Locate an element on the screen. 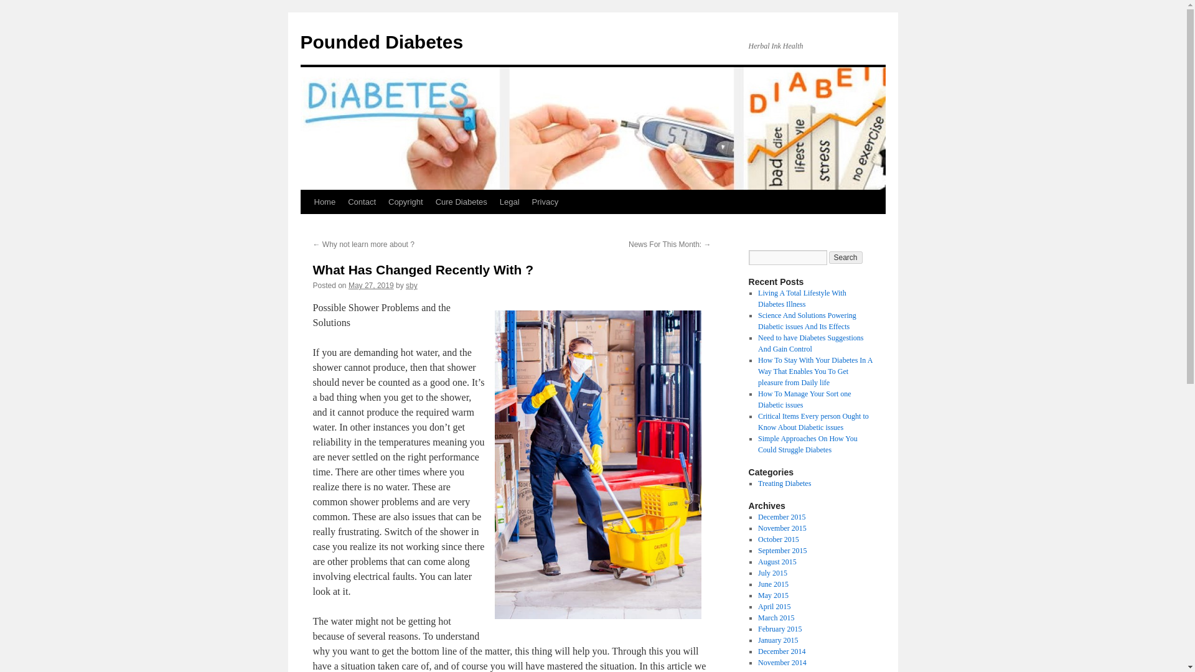  Pounded Diabetes is located at coordinates (381, 42).